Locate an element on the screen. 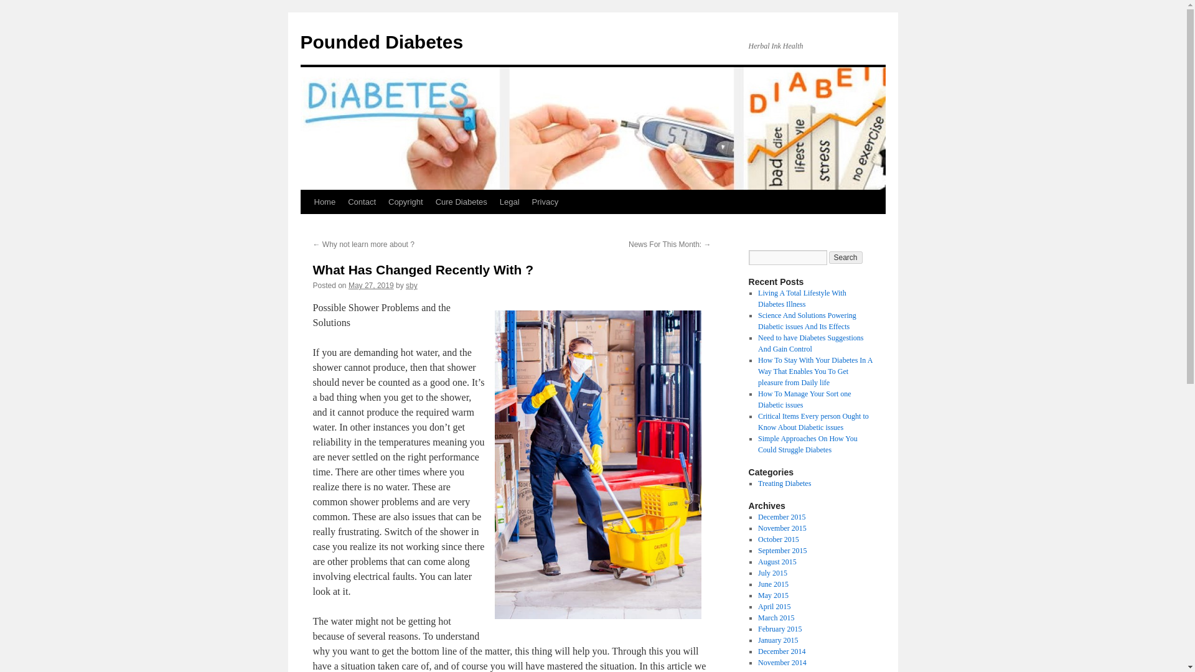  Pounded Diabetes is located at coordinates (381, 42).